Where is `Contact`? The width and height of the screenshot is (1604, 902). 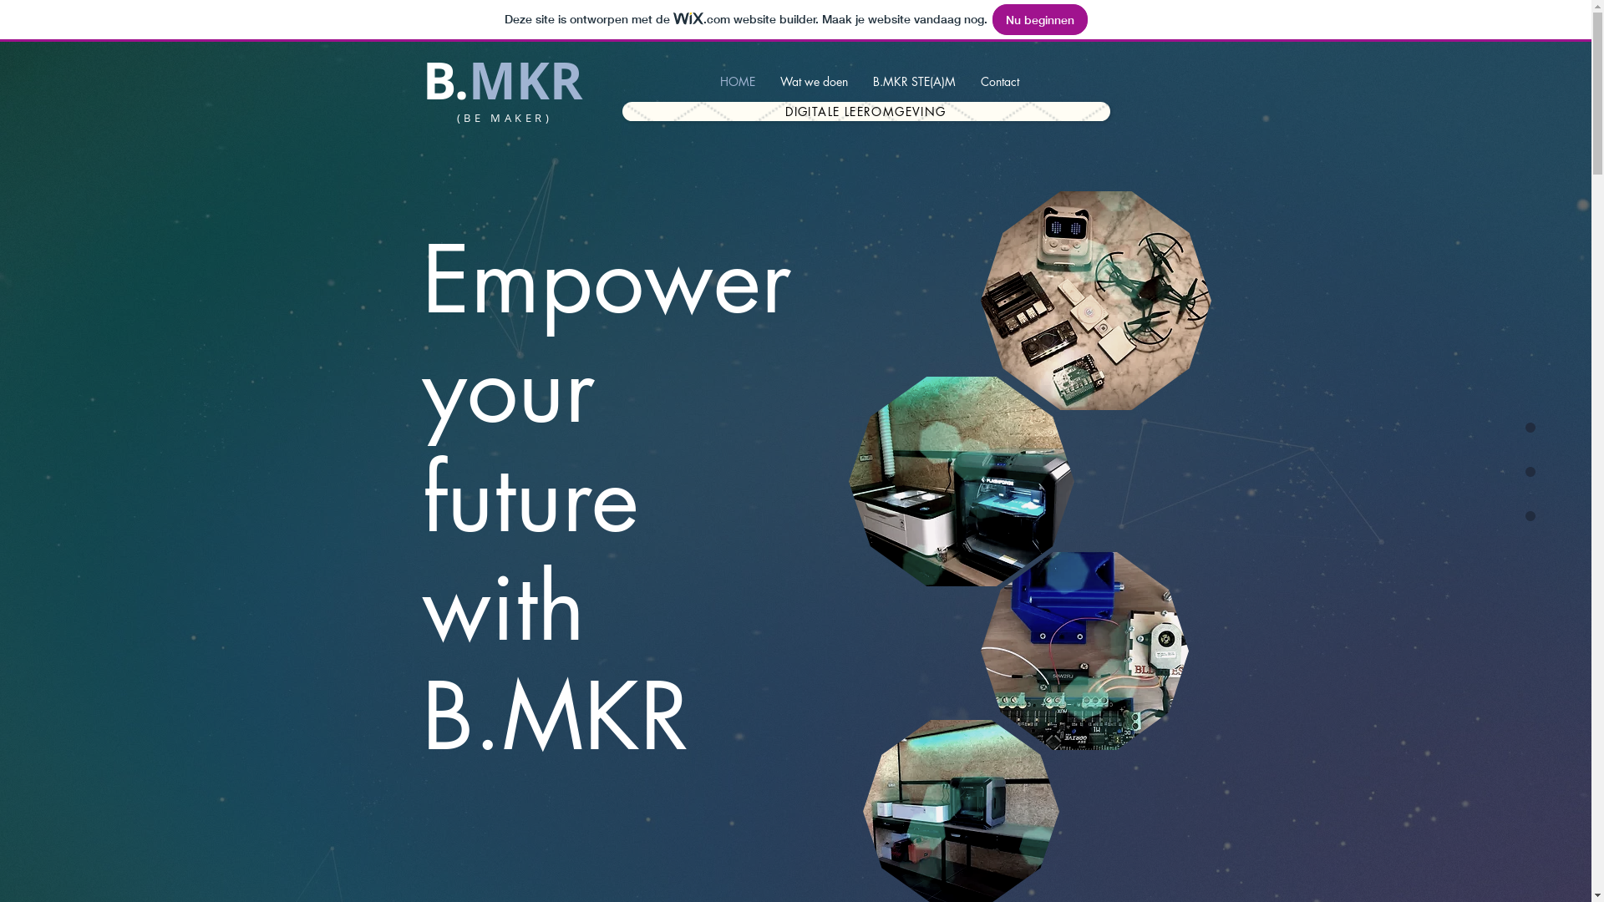
Contact is located at coordinates (1000, 82).